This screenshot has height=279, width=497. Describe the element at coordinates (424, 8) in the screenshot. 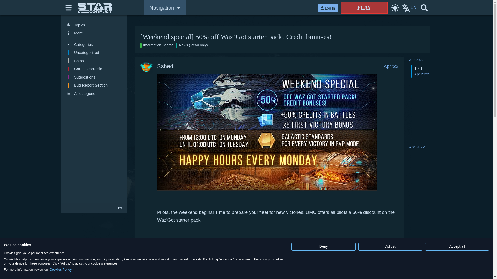

I see `Search` at that location.